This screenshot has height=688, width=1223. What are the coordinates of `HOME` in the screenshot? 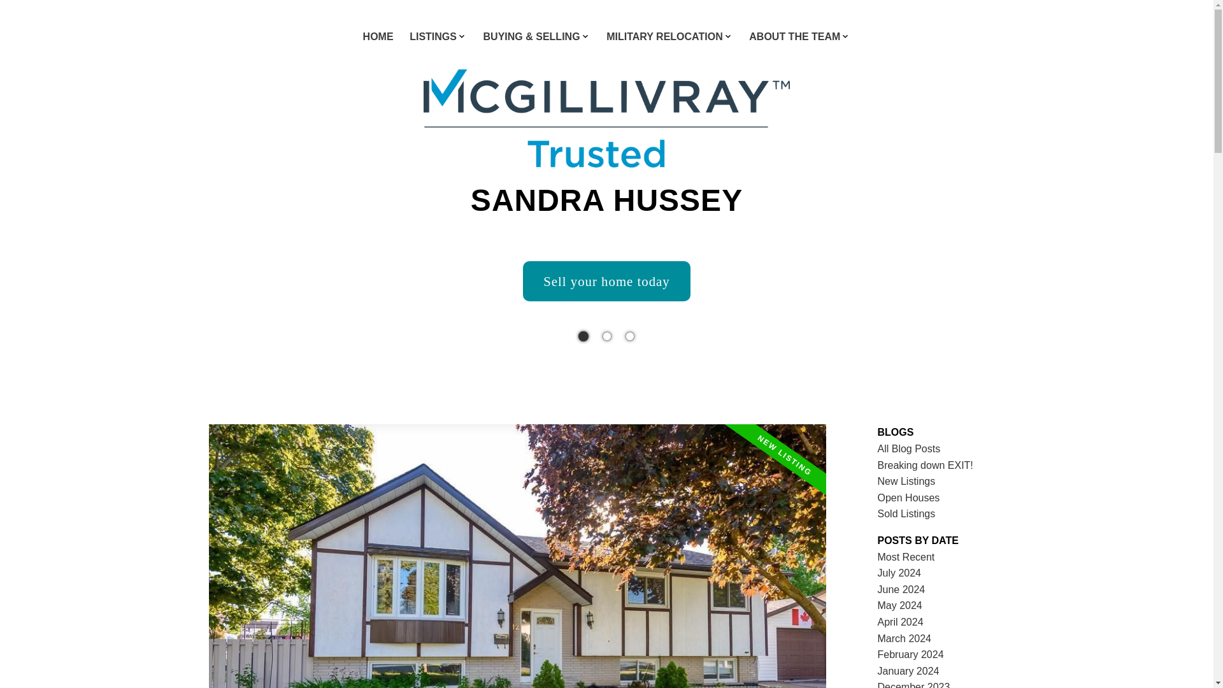 It's located at (378, 38).